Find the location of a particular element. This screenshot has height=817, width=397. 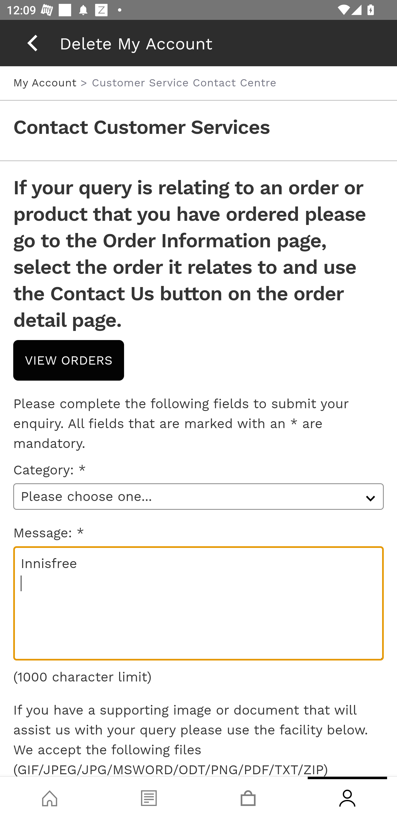

Account, tab, 4 of 4 is located at coordinates (347, 797).